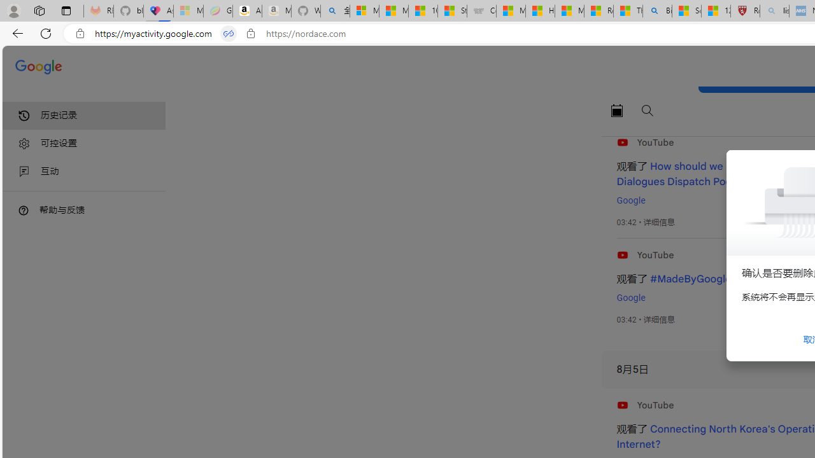 The width and height of the screenshot is (815, 458). Describe the element at coordinates (599, 11) in the screenshot. I see `Recipes - MSN` at that location.